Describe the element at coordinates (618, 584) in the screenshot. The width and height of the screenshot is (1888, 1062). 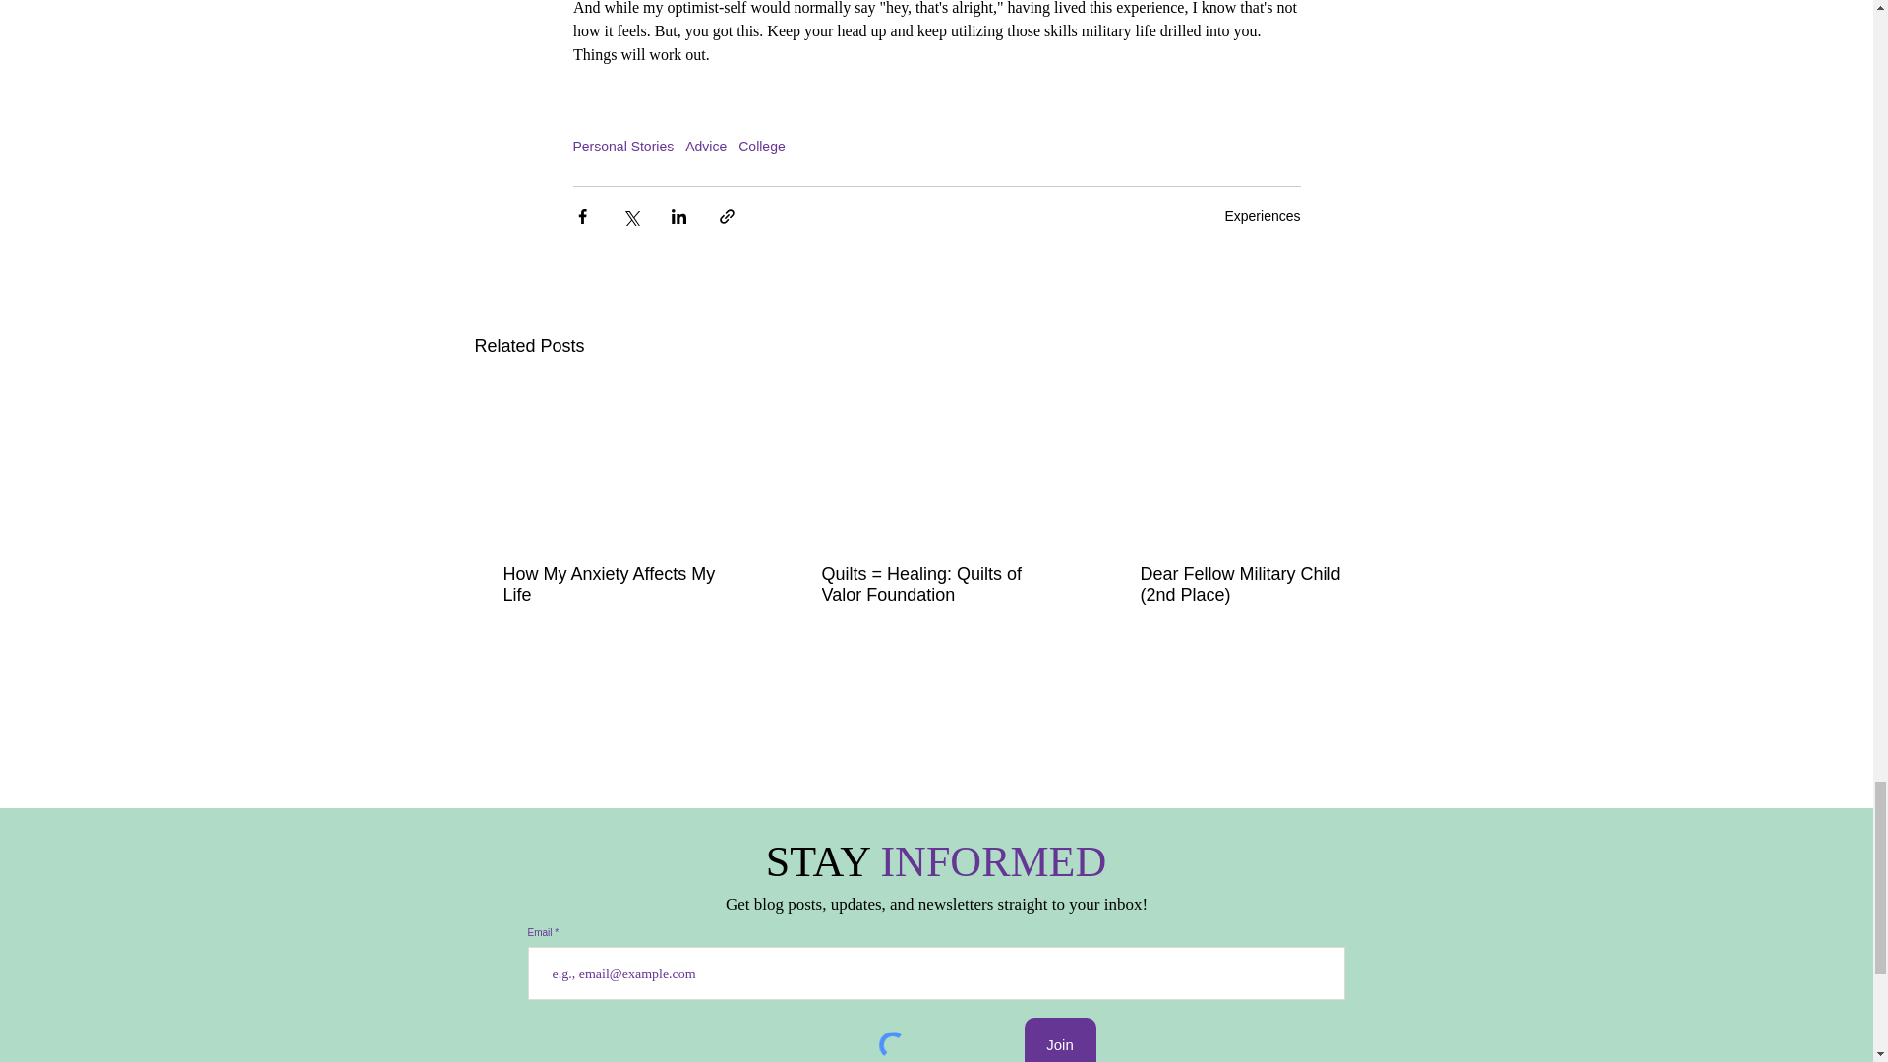
I see `How My Anxiety Affects My Life` at that location.